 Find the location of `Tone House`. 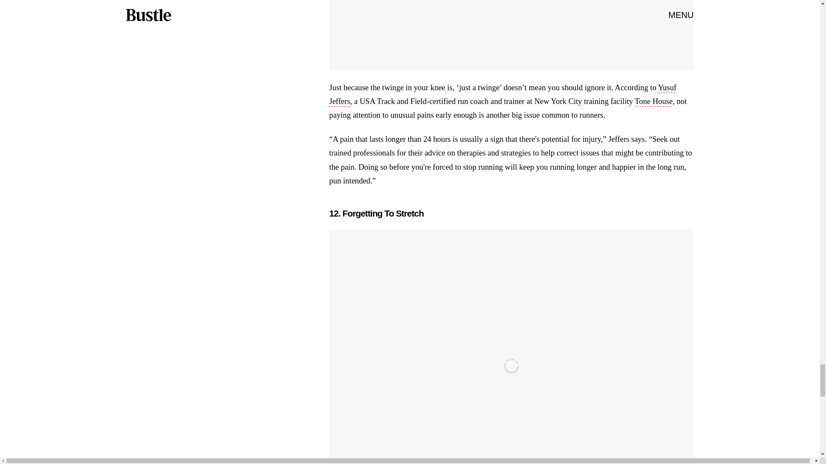

Tone House is located at coordinates (654, 102).